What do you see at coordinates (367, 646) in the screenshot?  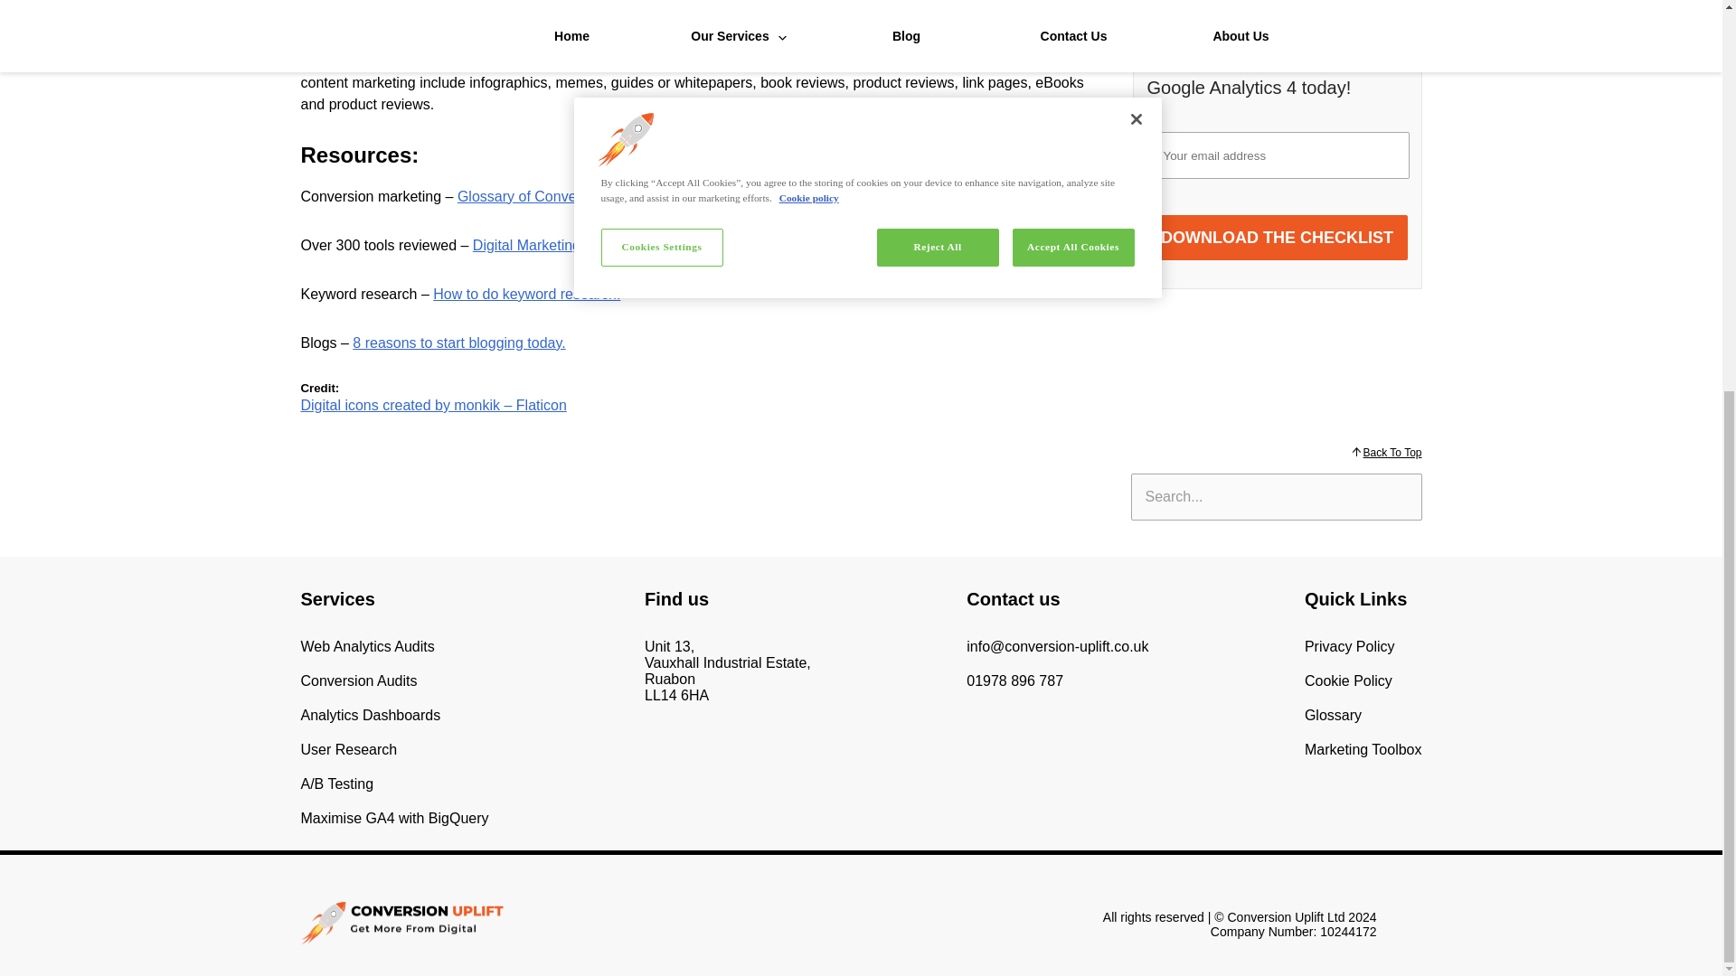 I see `Web Analytics Audits` at bounding box center [367, 646].